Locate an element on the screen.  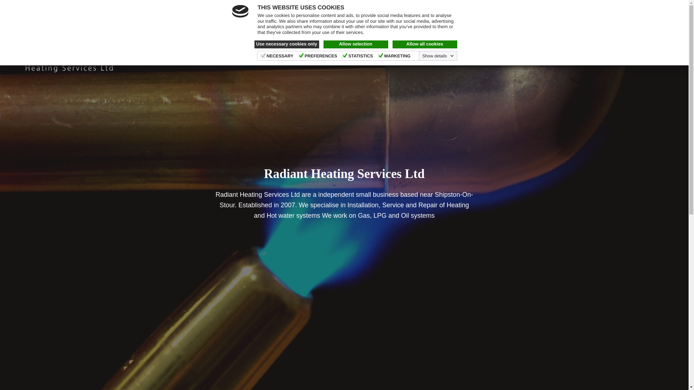
Show details is located at coordinates (438, 56).